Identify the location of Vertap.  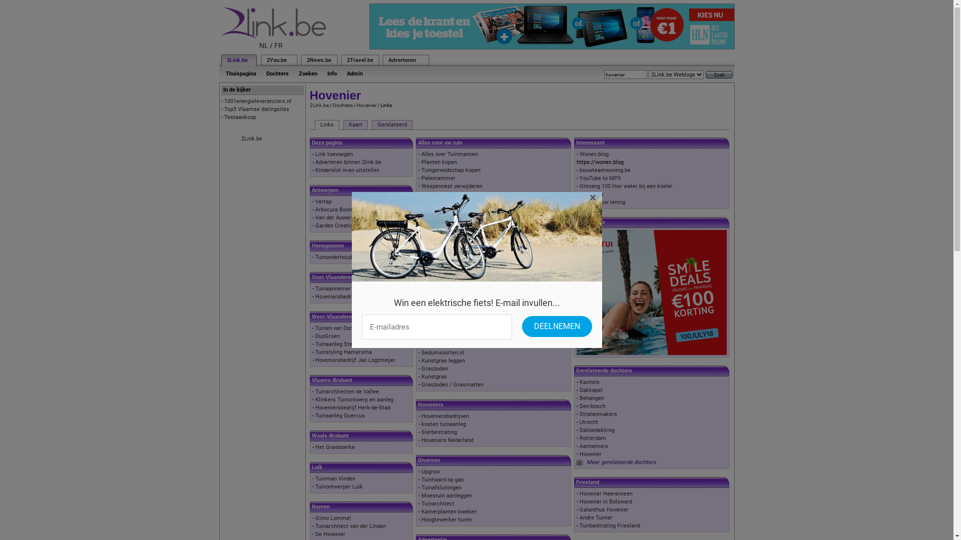
(323, 202).